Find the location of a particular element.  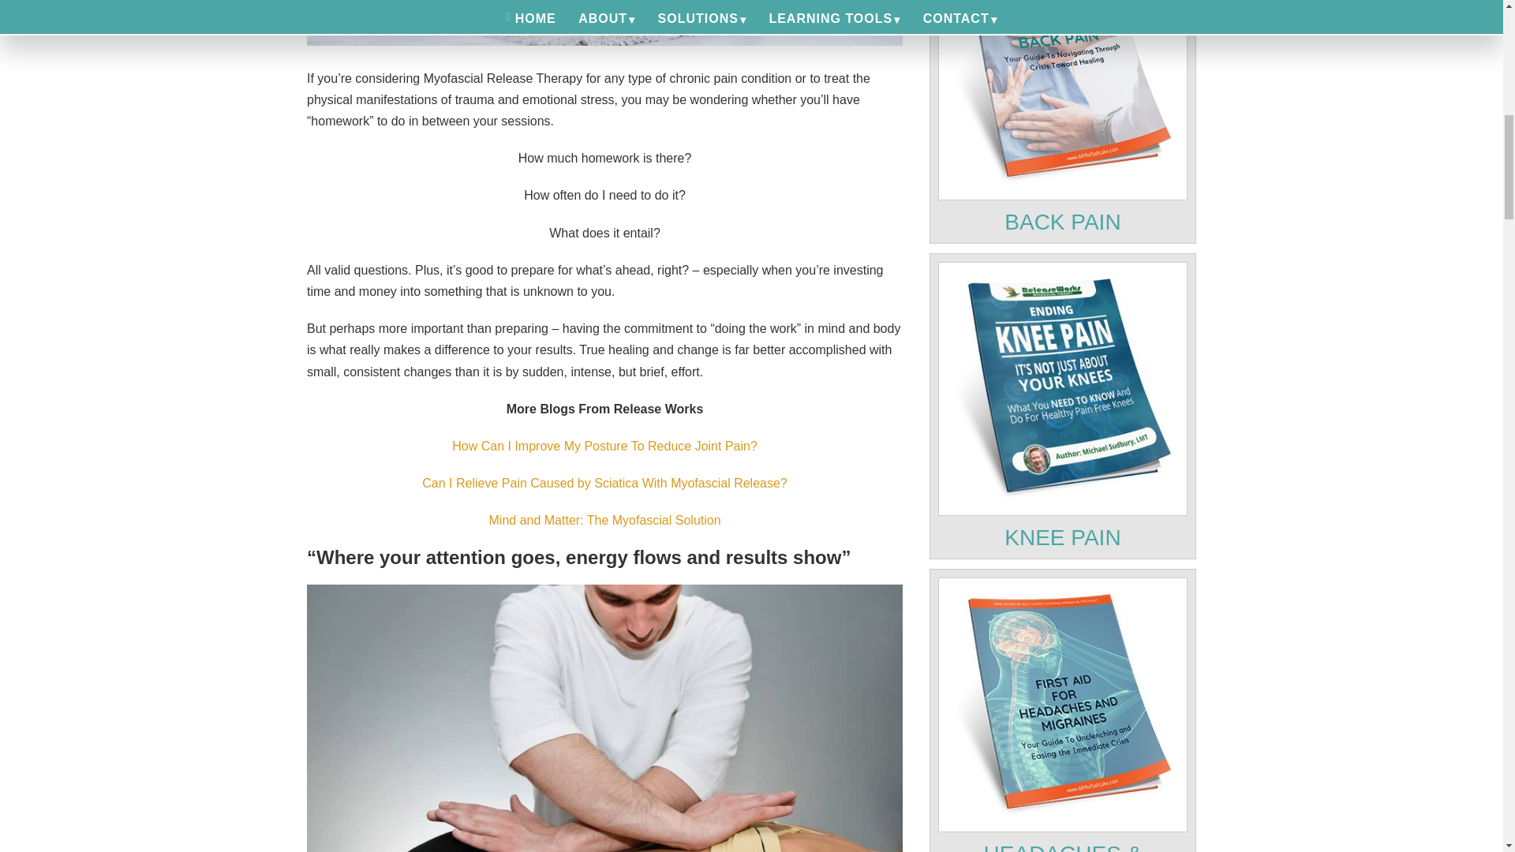

How Can I Improve My Posture To Reduce Joint Pain? is located at coordinates (604, 446).